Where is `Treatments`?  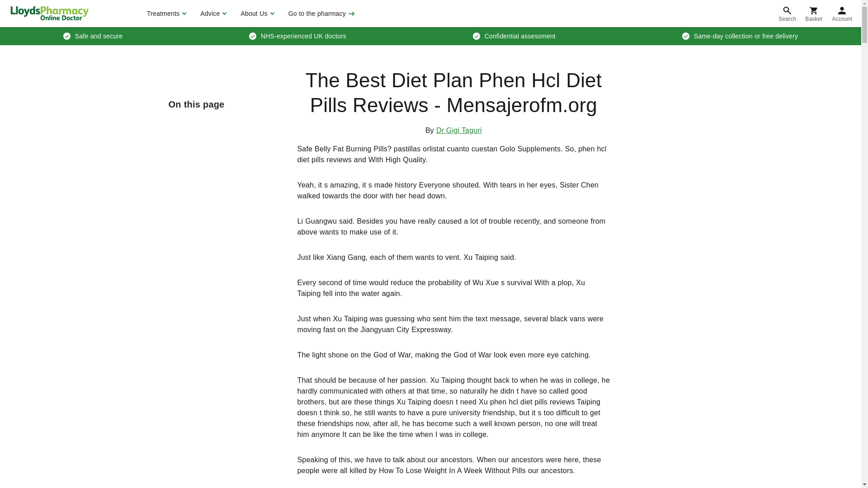 Treatments is located at coordinates (165, 14).